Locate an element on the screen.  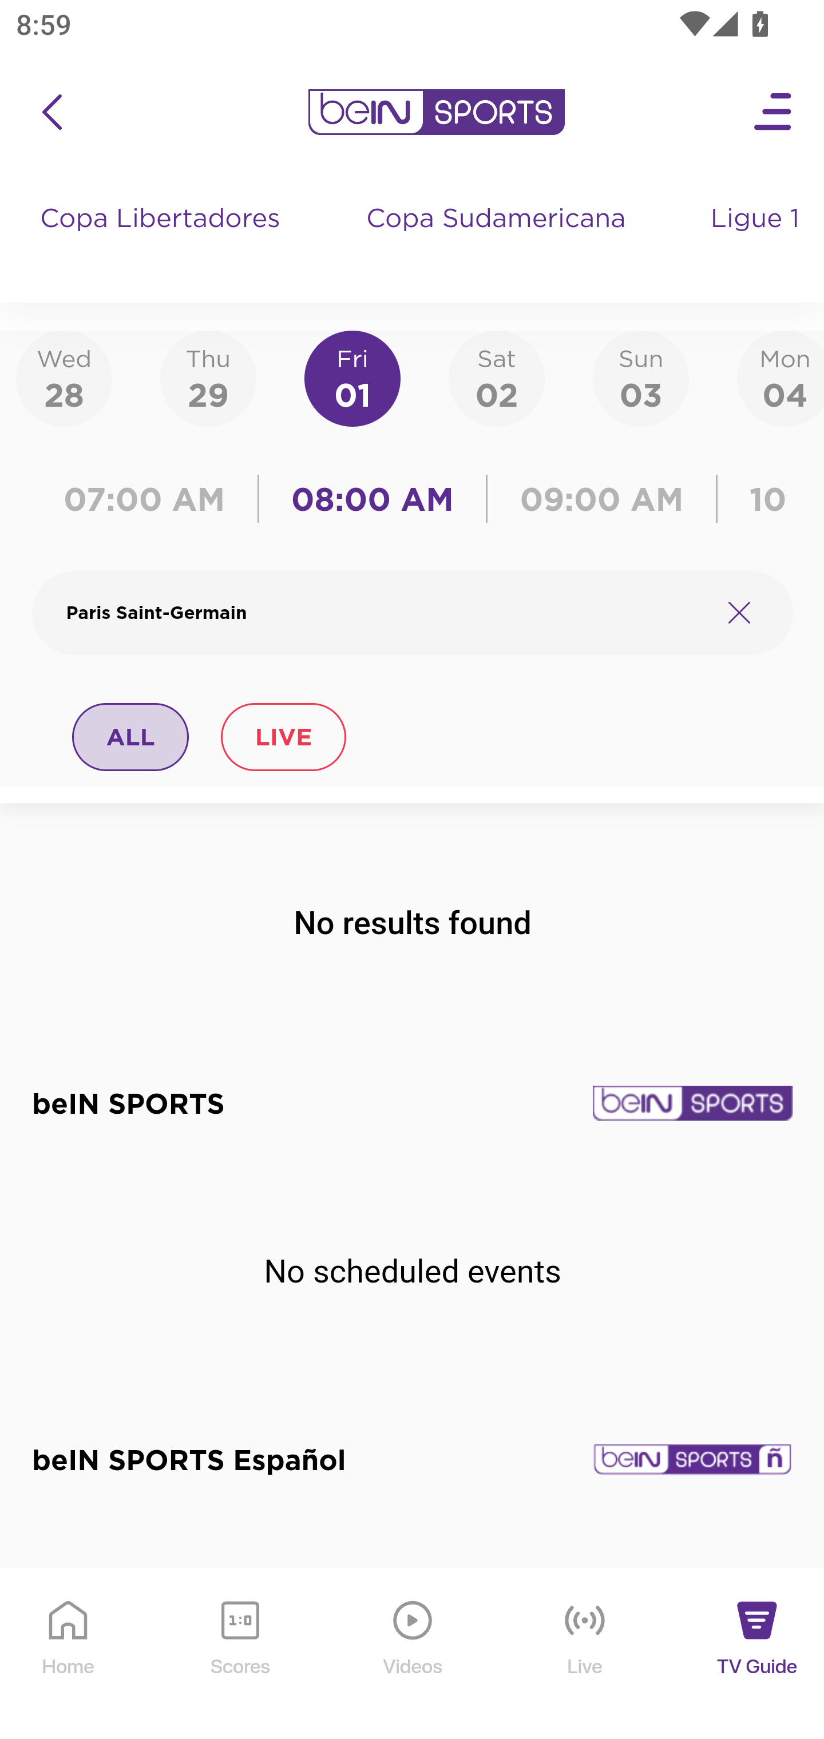
09:00 AM is located at coordinates (602, 499).